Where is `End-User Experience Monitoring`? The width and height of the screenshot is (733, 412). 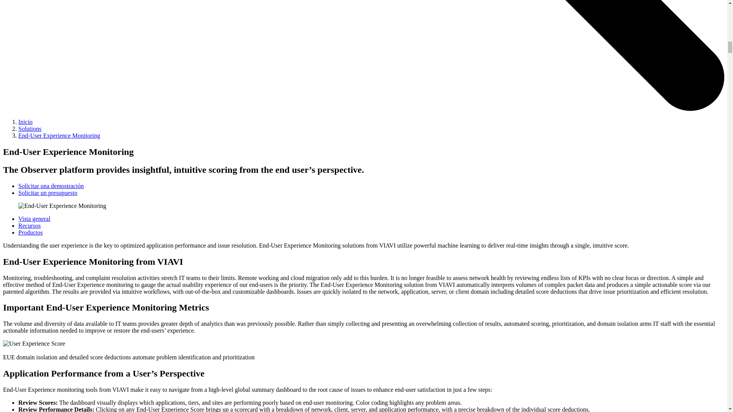
End-User Experience Monitoring is located at coordinates (62, 206).